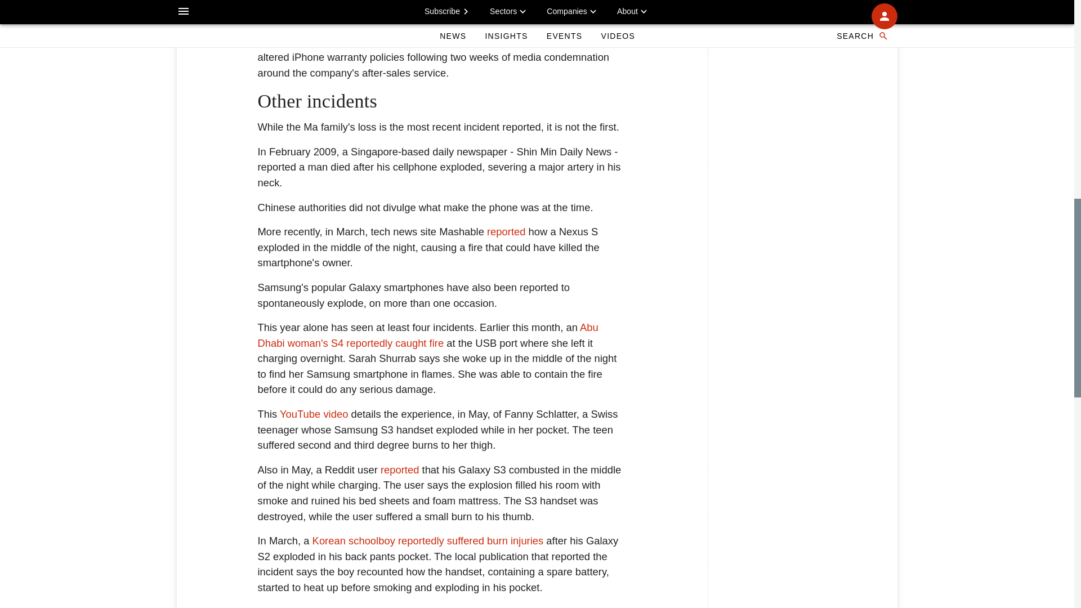 The width and height of the screenshot is (1081, 608). Describe the element at coordinates (506, 231) in the screenshot. I see `reported` at that location.